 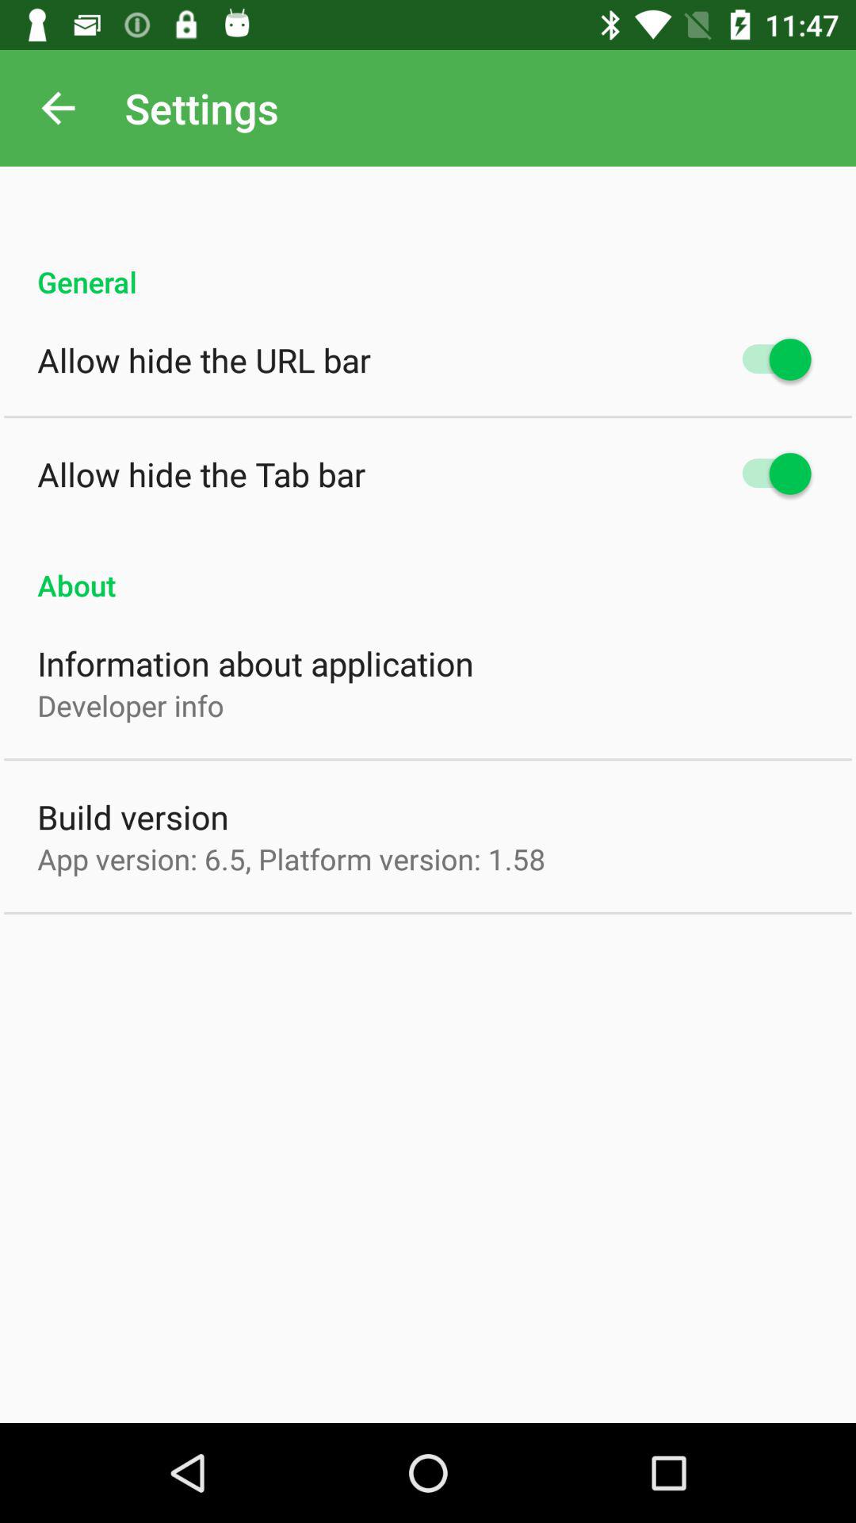 What do you see at coordinates (133, 817) in the screenshot?
I see `tap item below the developer info` at bounding box center [133, 817].